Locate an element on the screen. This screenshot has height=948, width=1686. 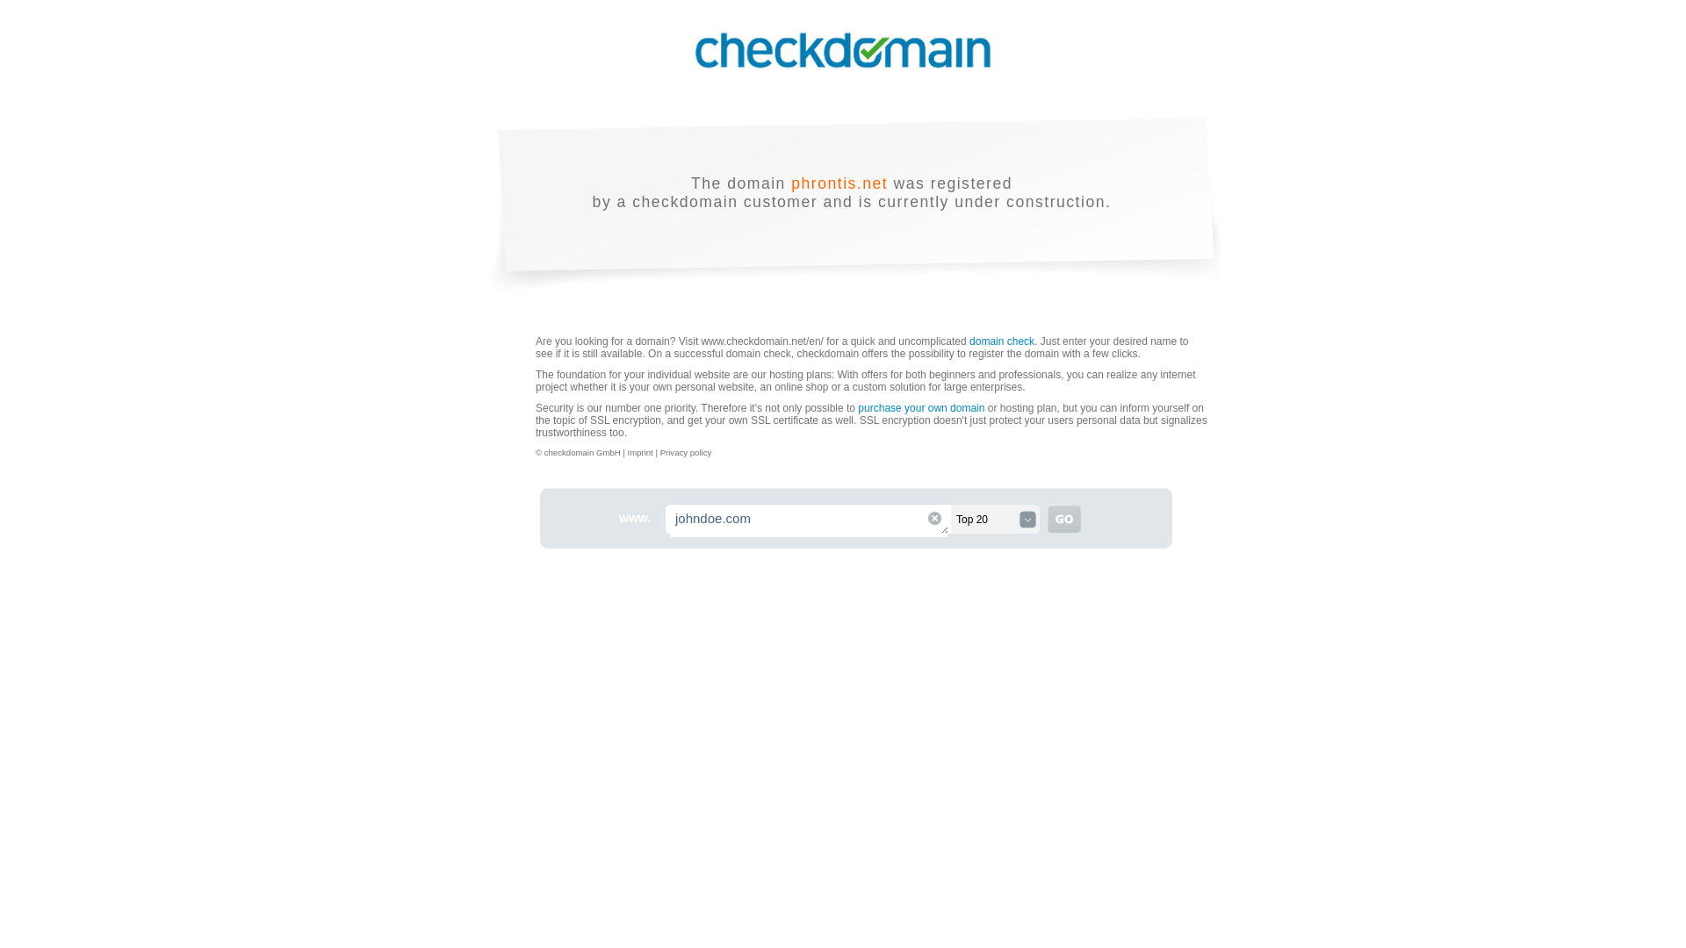
Privacy policy is located at coordinates (686, 451).